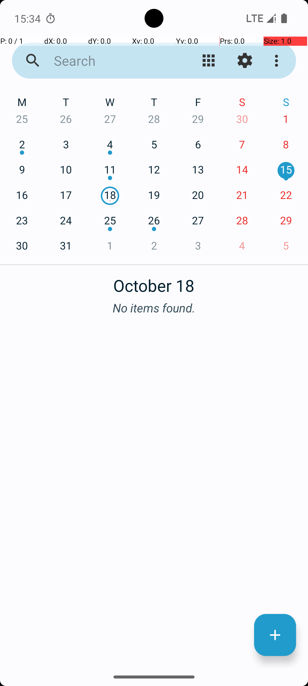  I want to click on October 18, so click(154, 282).